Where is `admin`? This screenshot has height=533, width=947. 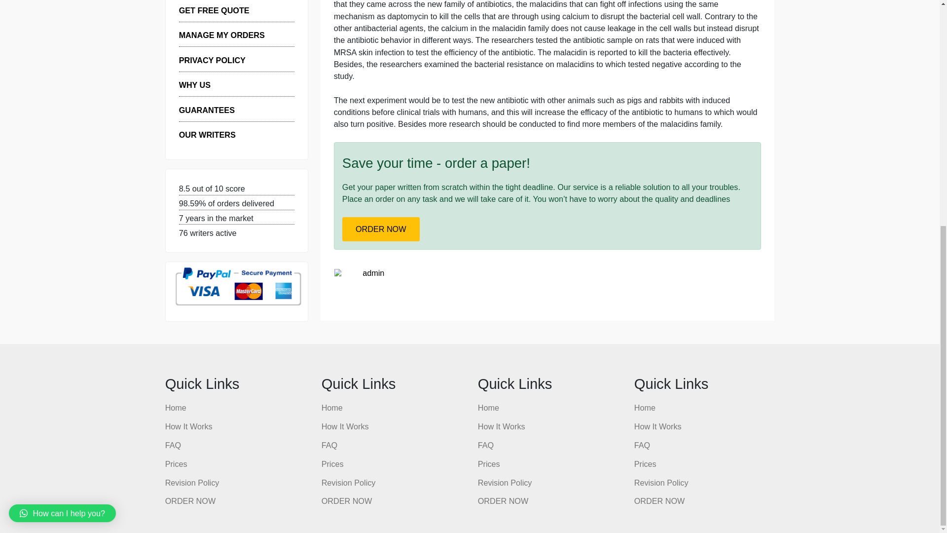
admin is located at coordinates (415, 346).